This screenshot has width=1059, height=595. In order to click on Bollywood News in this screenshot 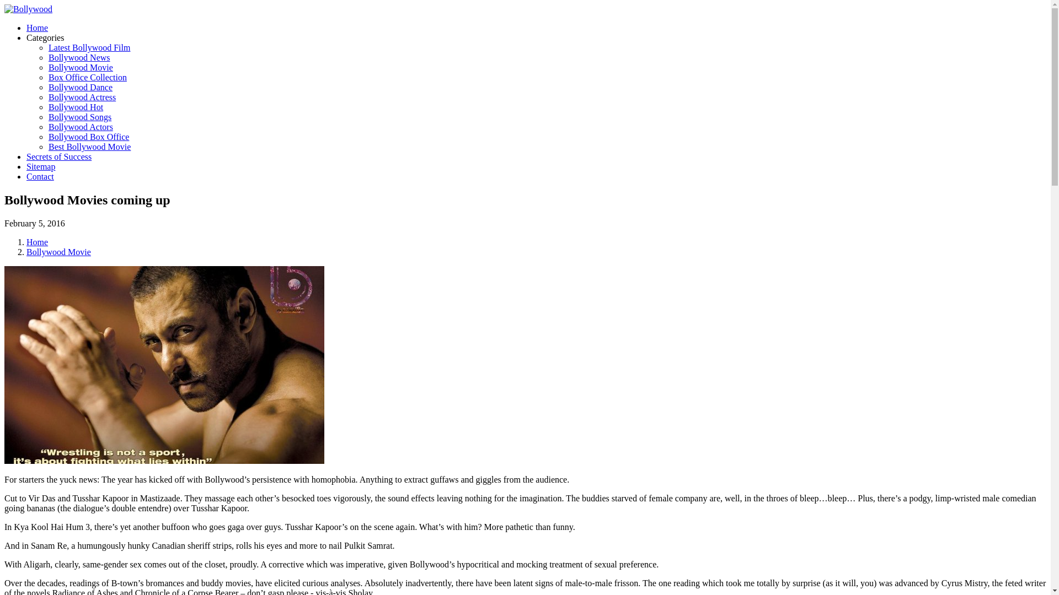, I will do `click(79, 57)`.